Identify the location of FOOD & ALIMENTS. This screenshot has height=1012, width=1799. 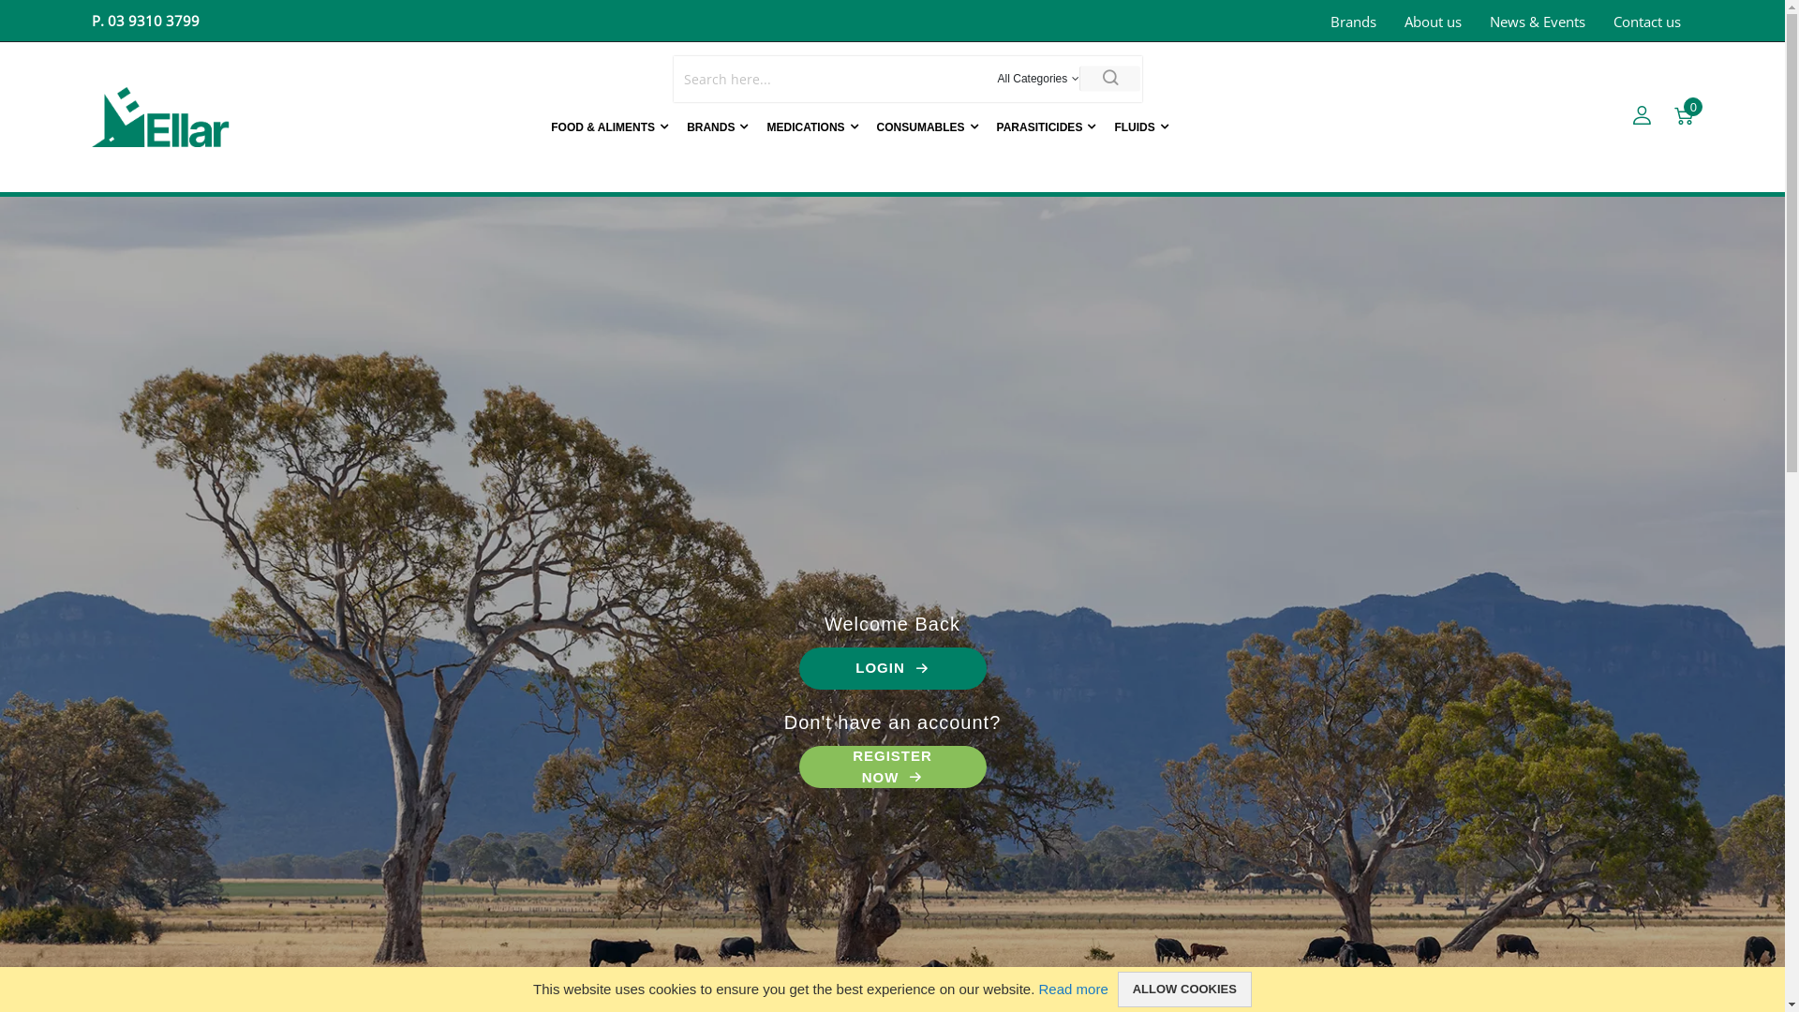
(609, 126).